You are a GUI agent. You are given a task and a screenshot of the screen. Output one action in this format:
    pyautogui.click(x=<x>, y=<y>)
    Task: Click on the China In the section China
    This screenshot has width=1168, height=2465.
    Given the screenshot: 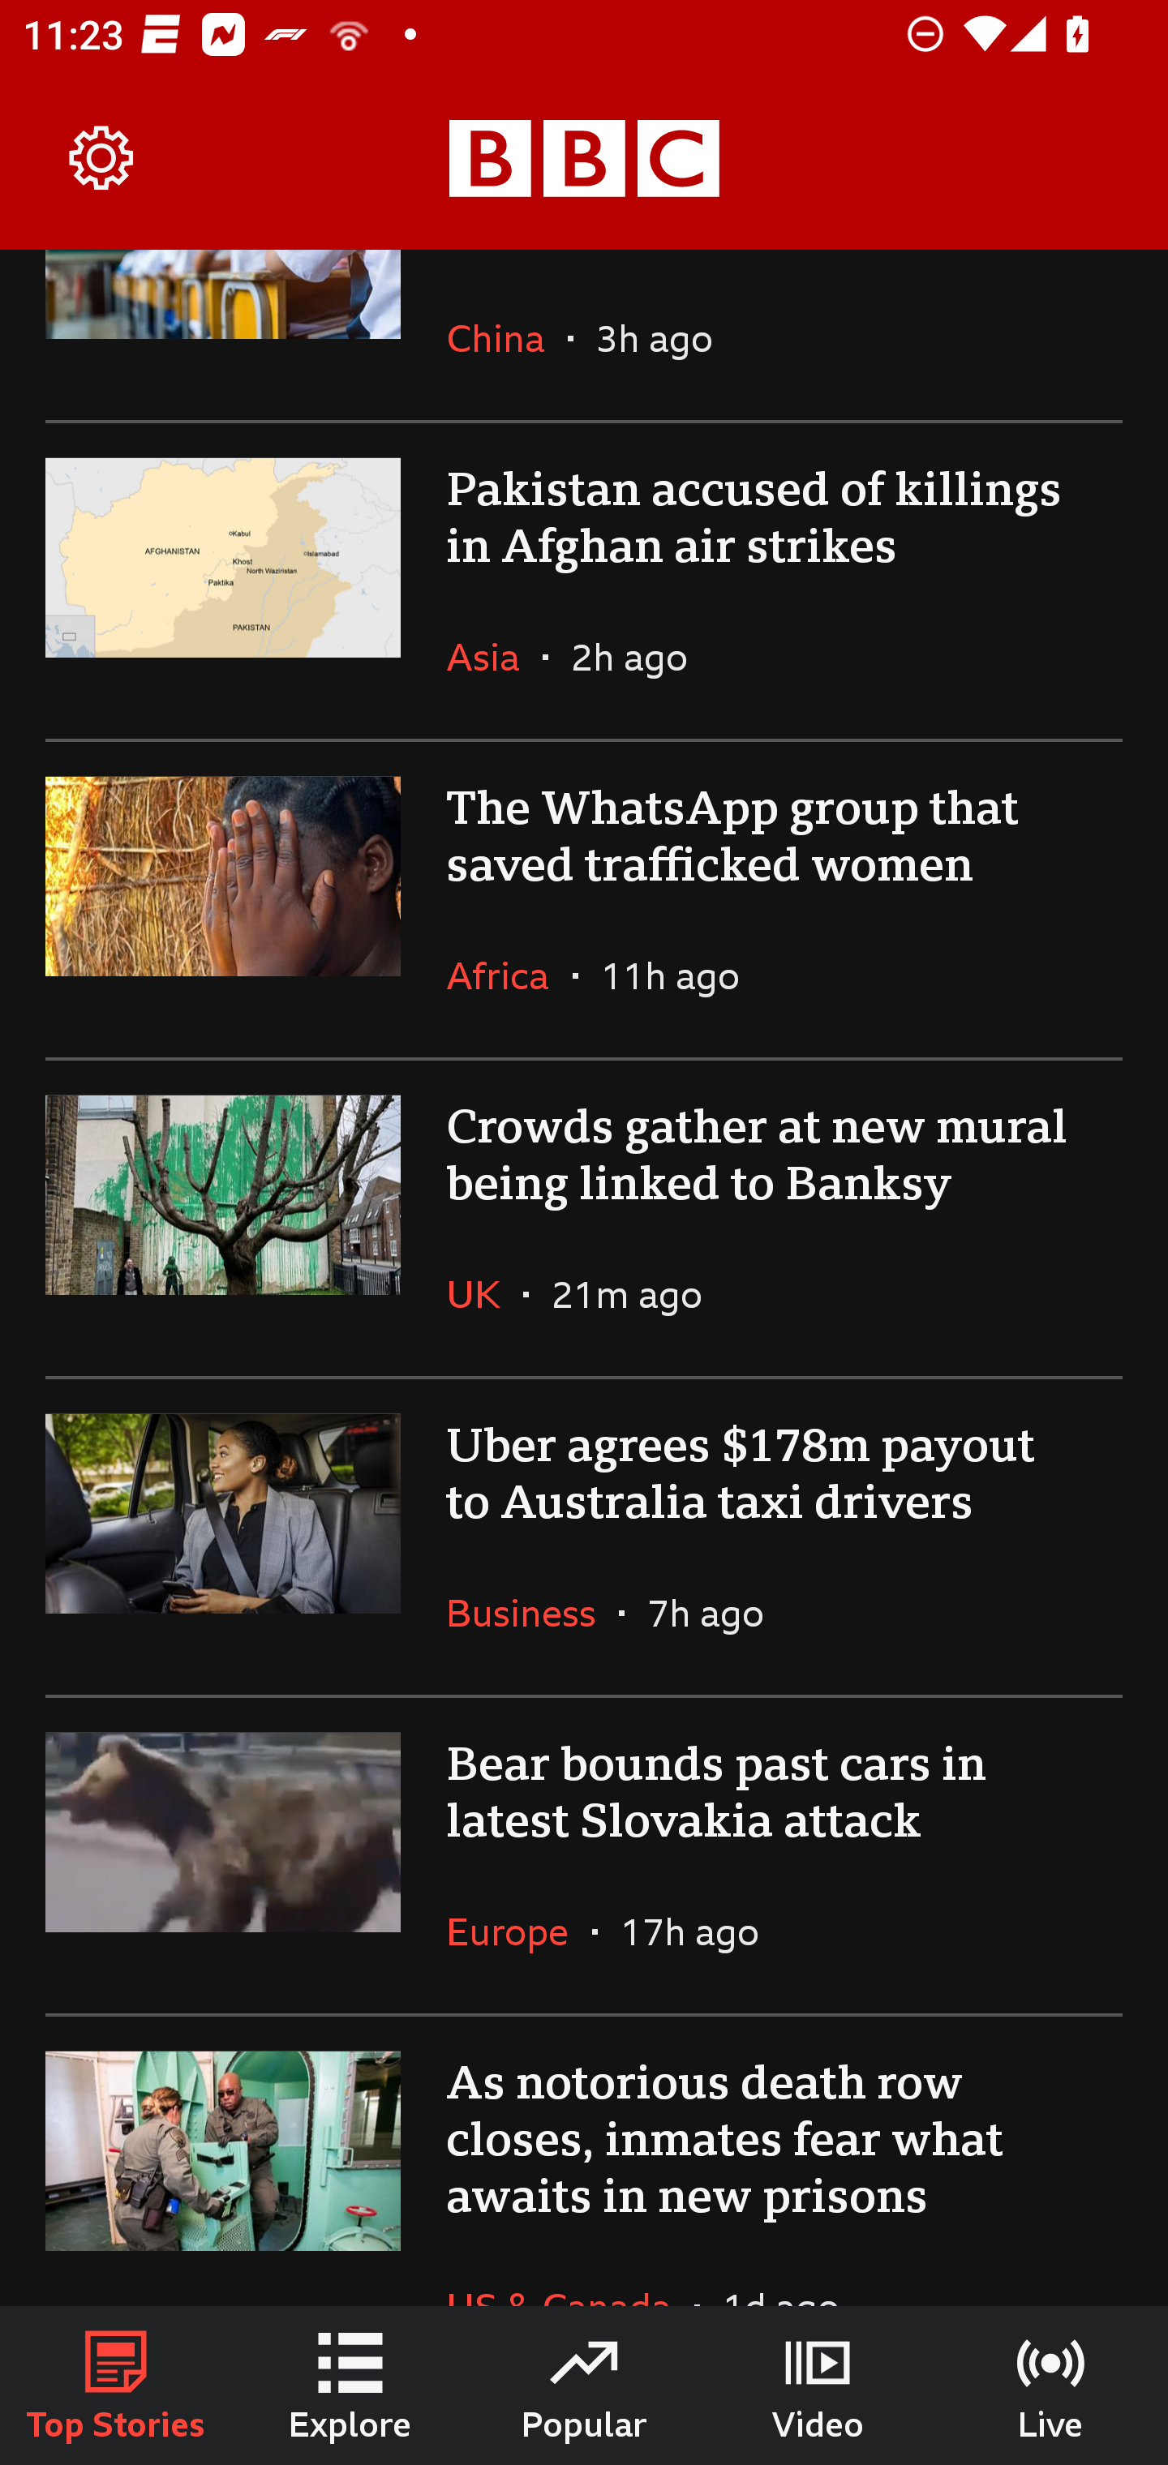 What is the action you would take?
    pyautogui.click(x=506, y=337)
    